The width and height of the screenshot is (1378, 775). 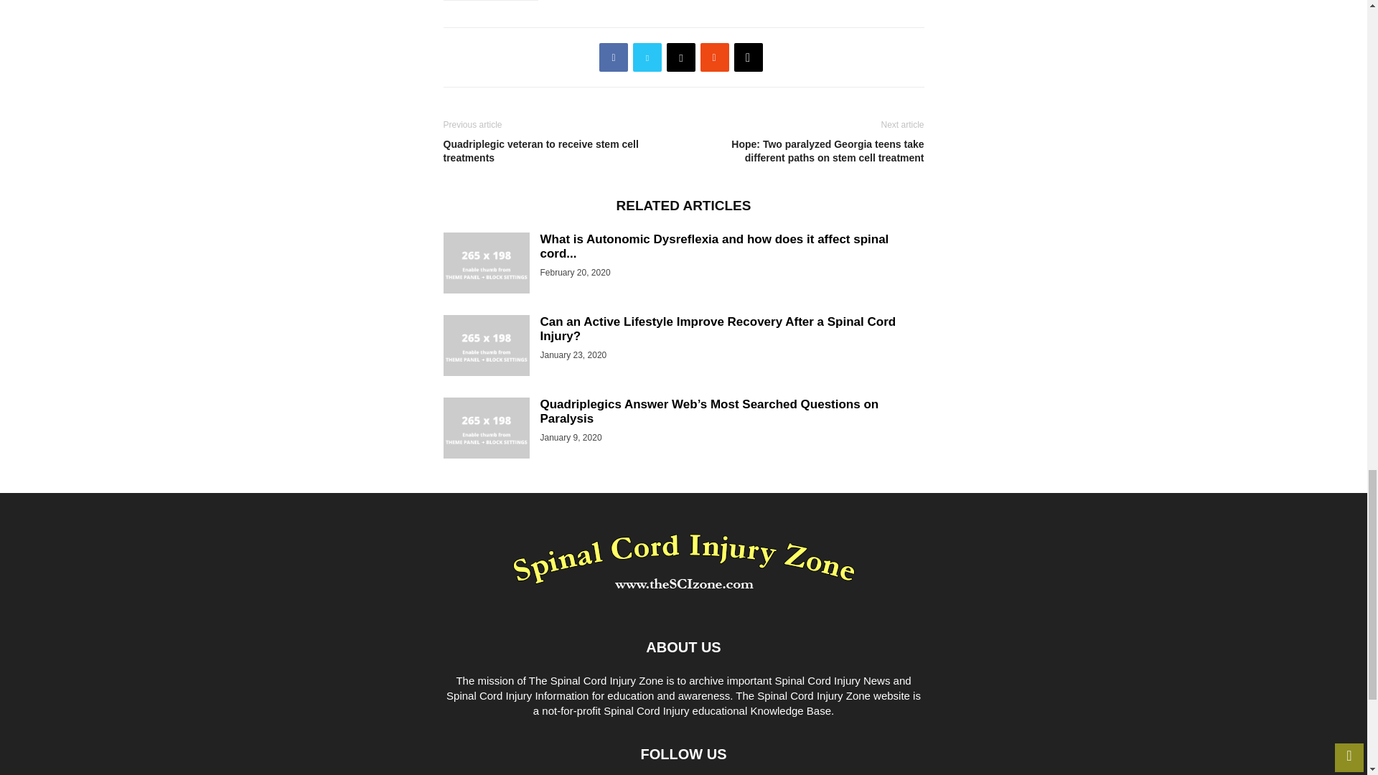 I want to click on Quadriplegic veteran to receive stem cell treatments, so click(x=560, y=151).